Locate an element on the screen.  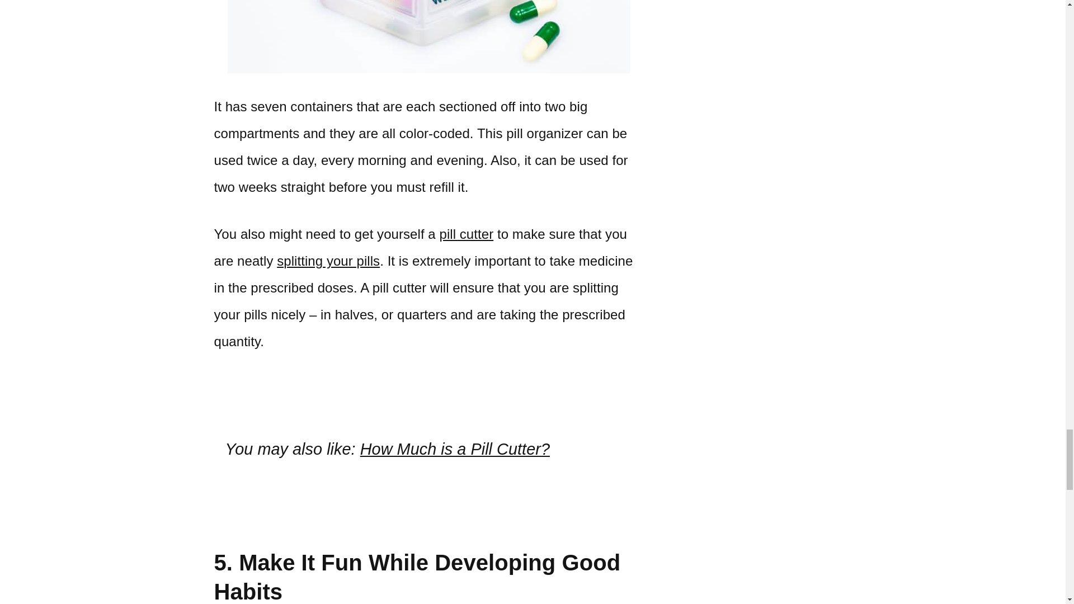
splitting your pills is located at coordinates (328, 261).